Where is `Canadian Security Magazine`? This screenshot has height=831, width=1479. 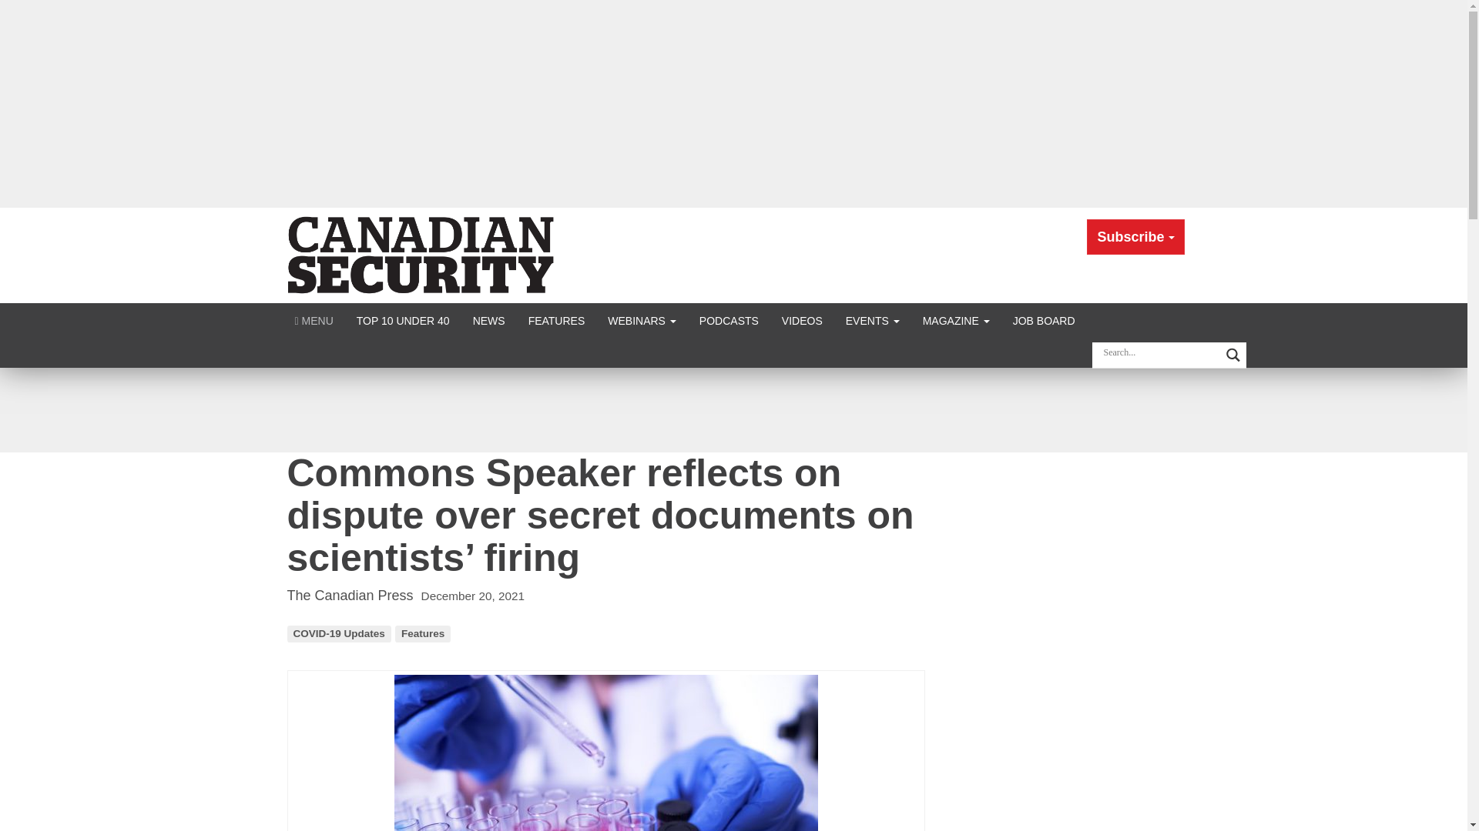
Canadian Security Magazine is located at coordinates (422, 254).